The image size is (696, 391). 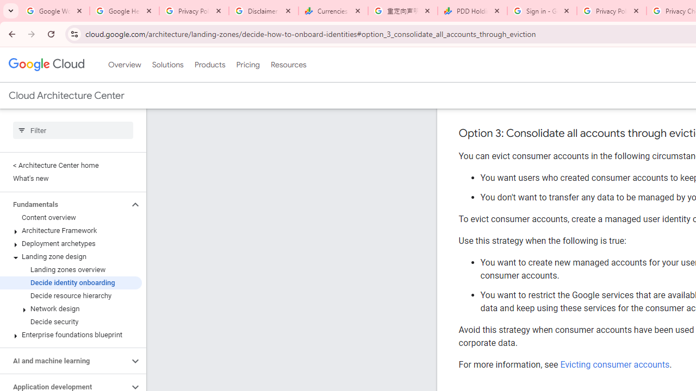 I want to click on Content overview, so click(x=71, y=217).